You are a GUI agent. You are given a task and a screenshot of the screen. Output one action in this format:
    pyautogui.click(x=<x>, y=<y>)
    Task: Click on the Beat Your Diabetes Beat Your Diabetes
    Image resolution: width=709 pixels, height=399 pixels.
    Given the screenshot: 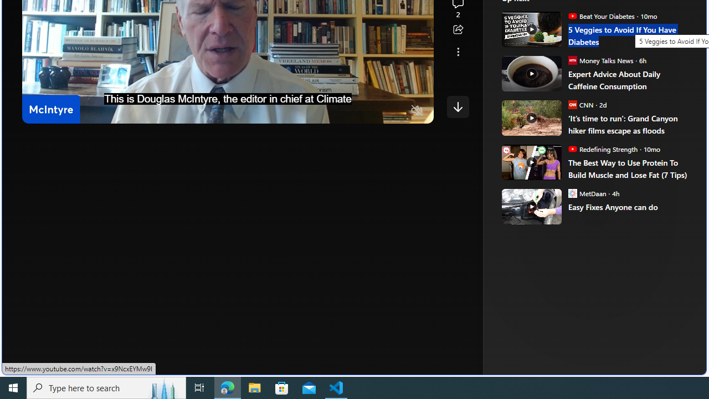 What is the action you would take?
    pyautogui.click(x=601, y=16)
    